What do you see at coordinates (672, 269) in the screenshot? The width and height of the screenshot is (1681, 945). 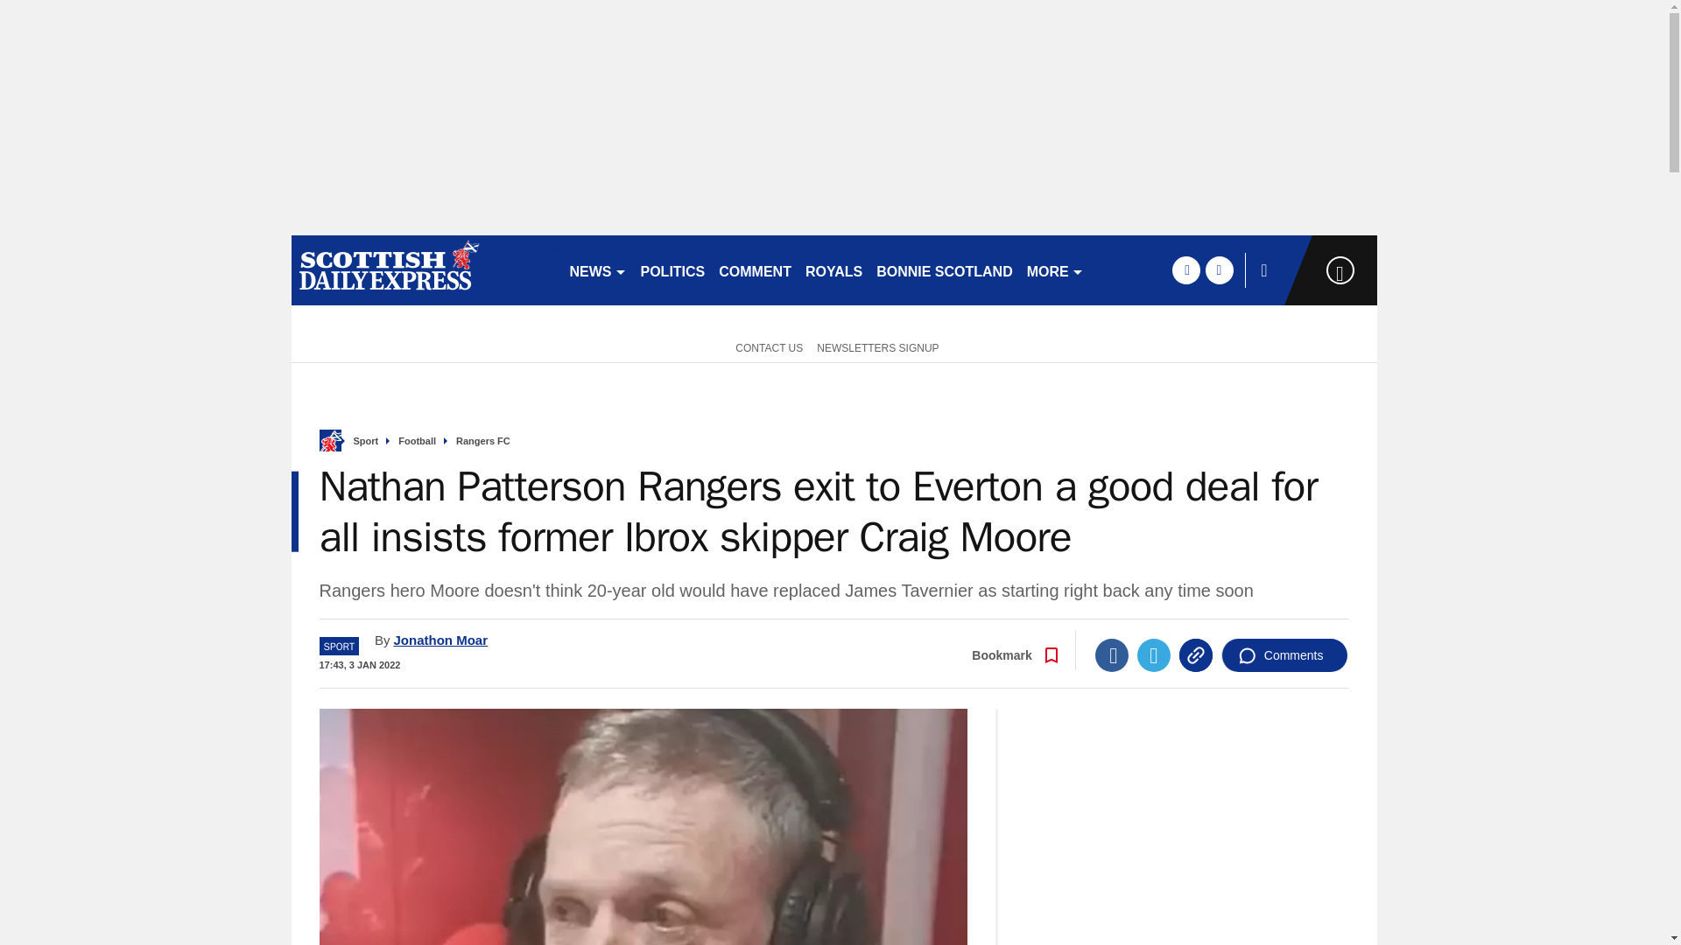 I see `POLITICS` at bounding box center [672, 269].